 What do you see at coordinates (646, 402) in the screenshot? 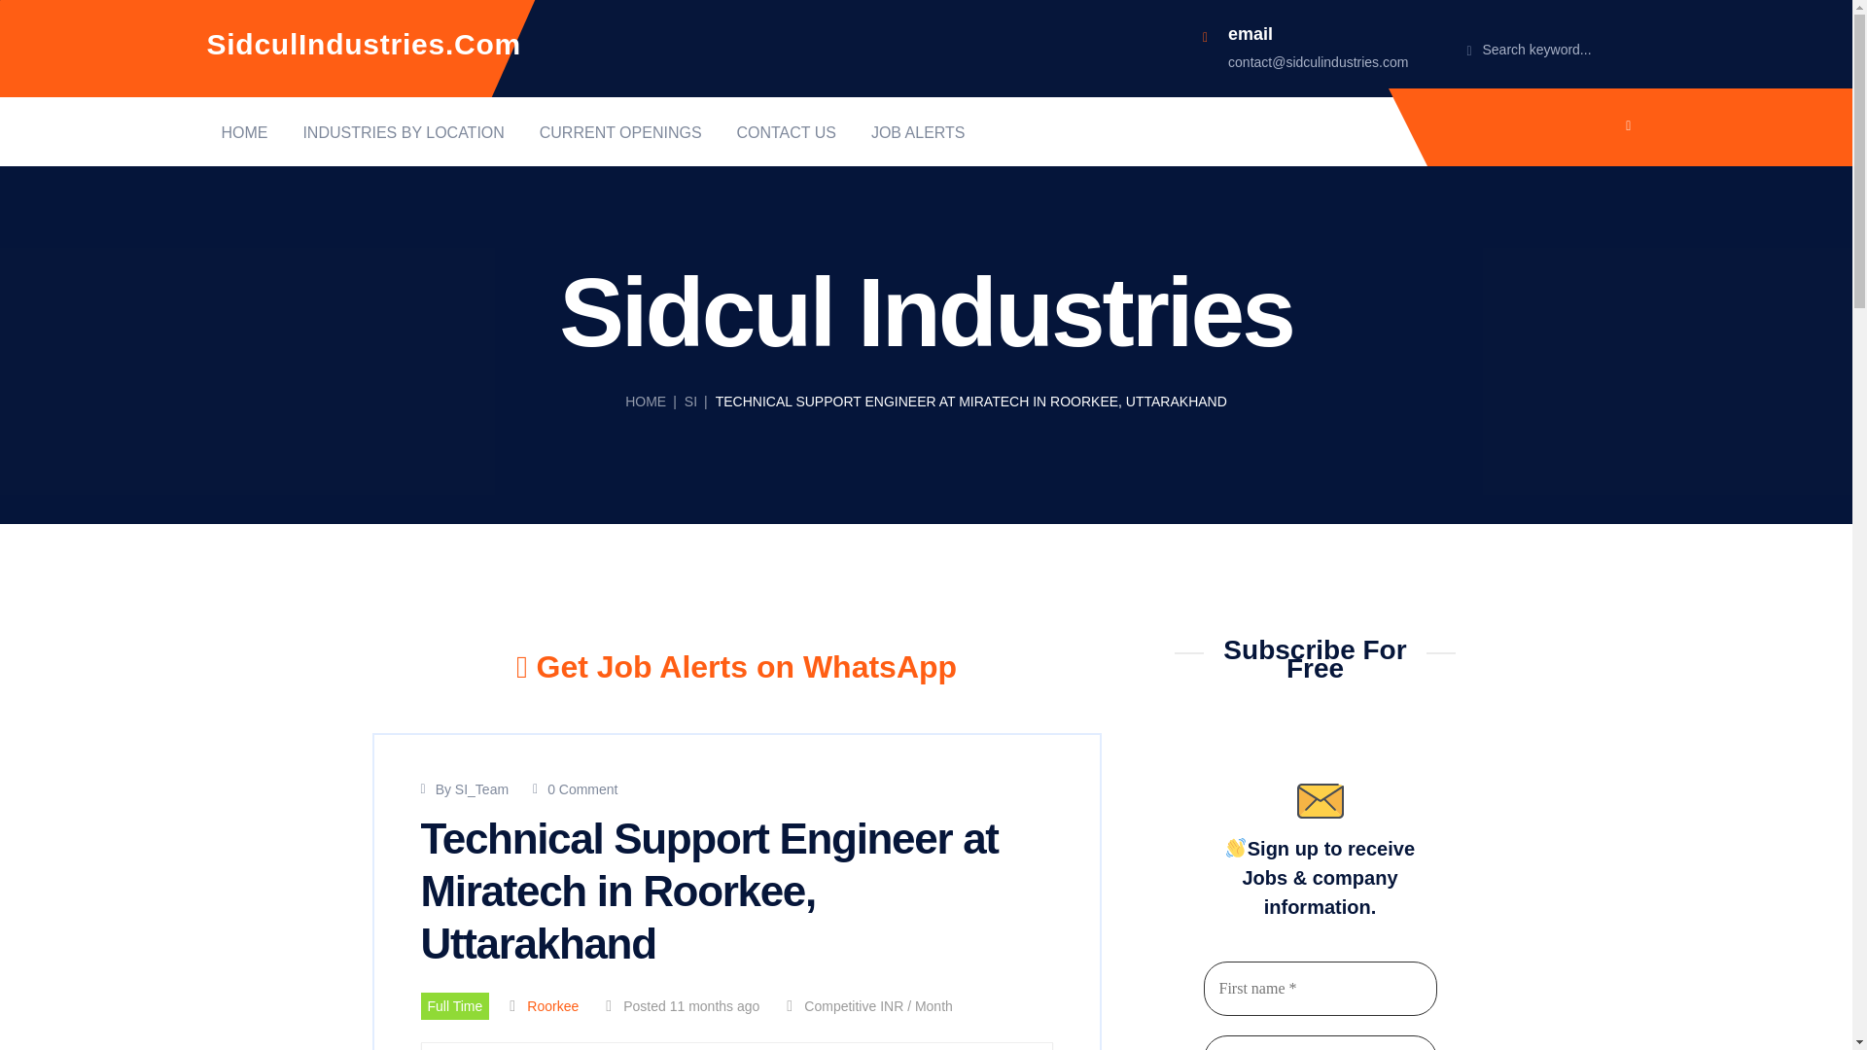
I see `HOME` at bounding box center [646, 402].